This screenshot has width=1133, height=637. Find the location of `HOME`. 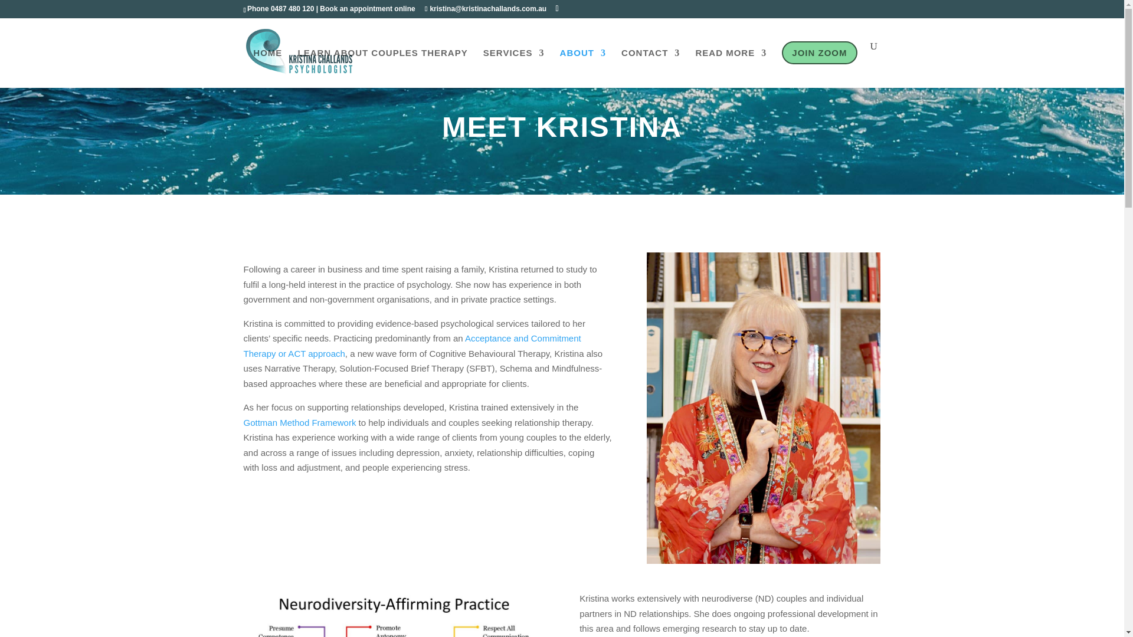

HOME is located at coordinates (267, 64).